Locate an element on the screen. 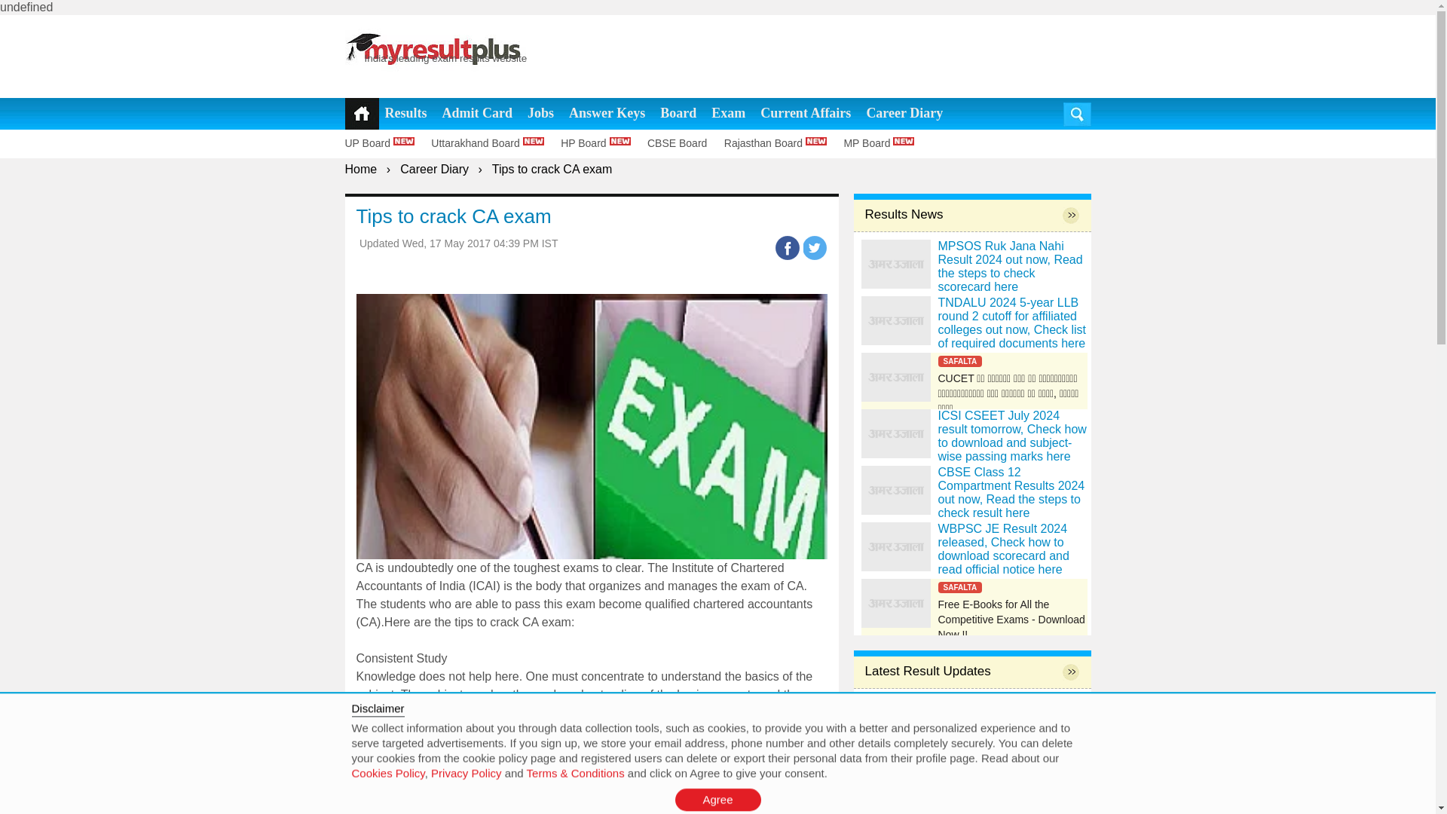 The height and width of the screenshot is (814, 1447). Free E-Books for All the Competitive Exams - Download Now !! is located at coordinates (974, 603).